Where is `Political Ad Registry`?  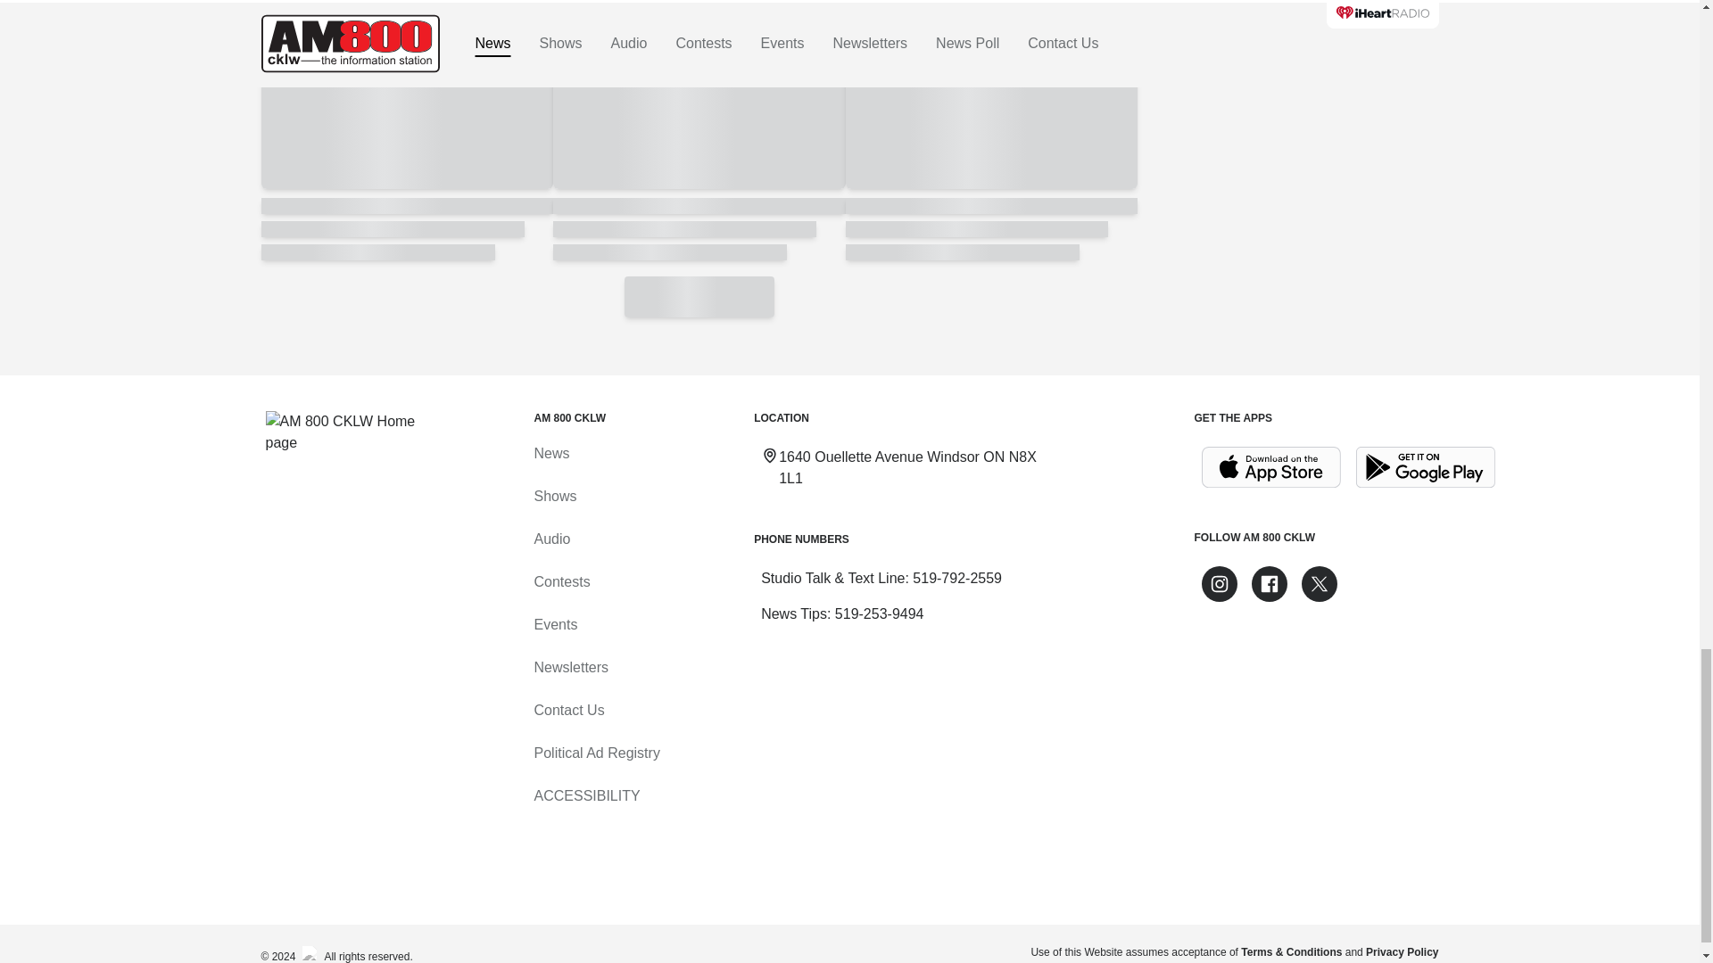
Political Ad Registry is located at coordinates (596, 753).